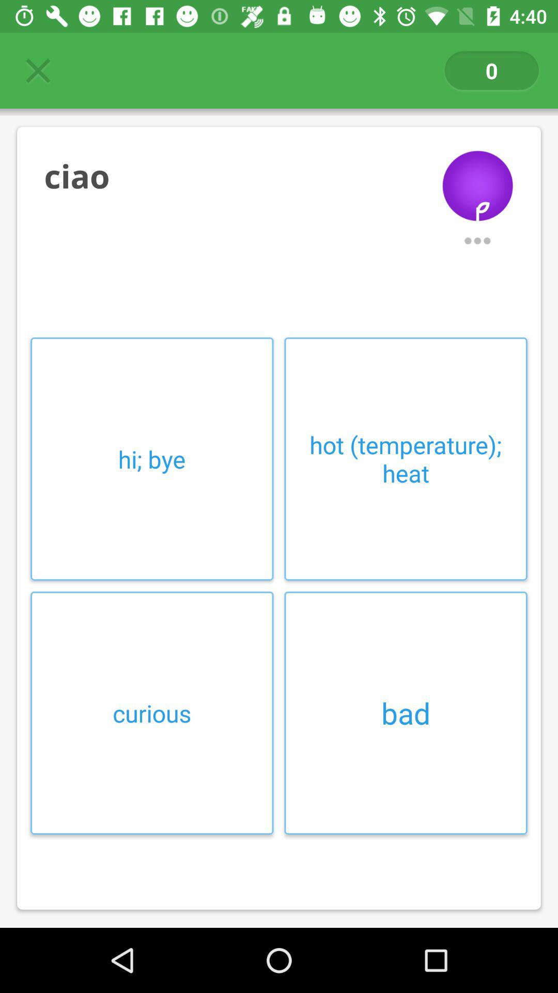  Describe the element at coordinates (406, 459) in the screenshot. I see `turn on icon on the right` at that location.